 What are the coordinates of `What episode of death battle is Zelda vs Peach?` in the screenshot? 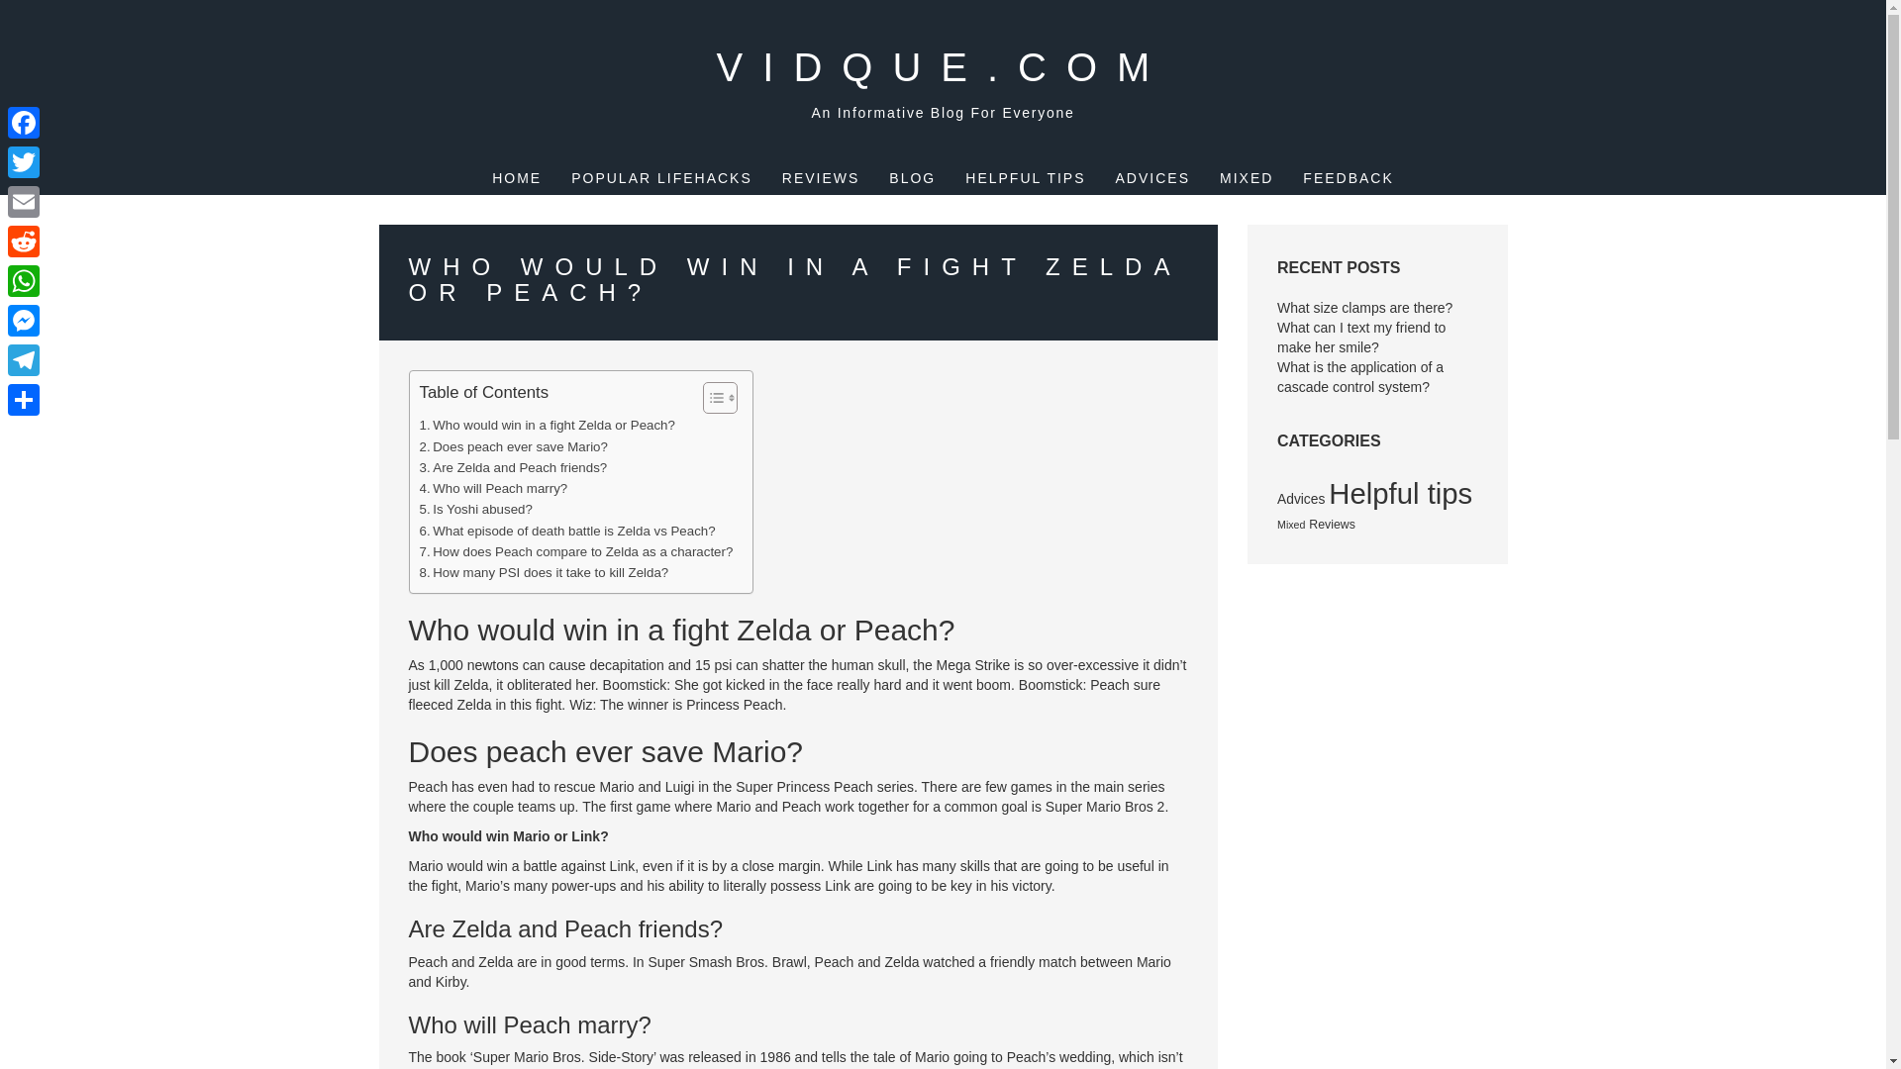 It's located at (568, 531).